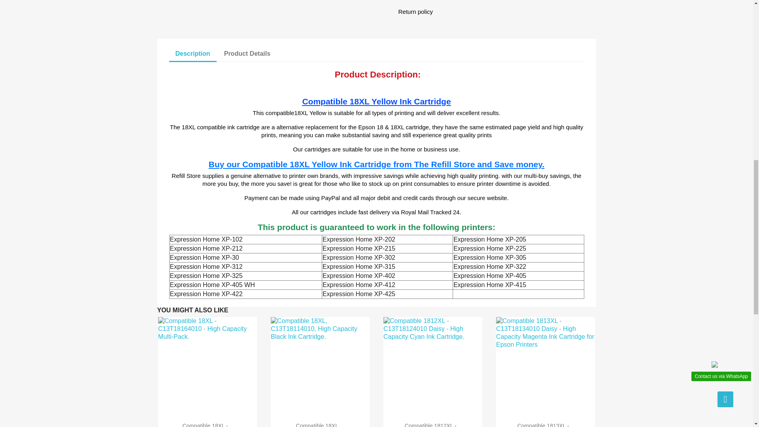 Image resolution: width=759 pixels, height=427 pixels. I want to click on Compatible 1813XL -..., so click(546, 425).